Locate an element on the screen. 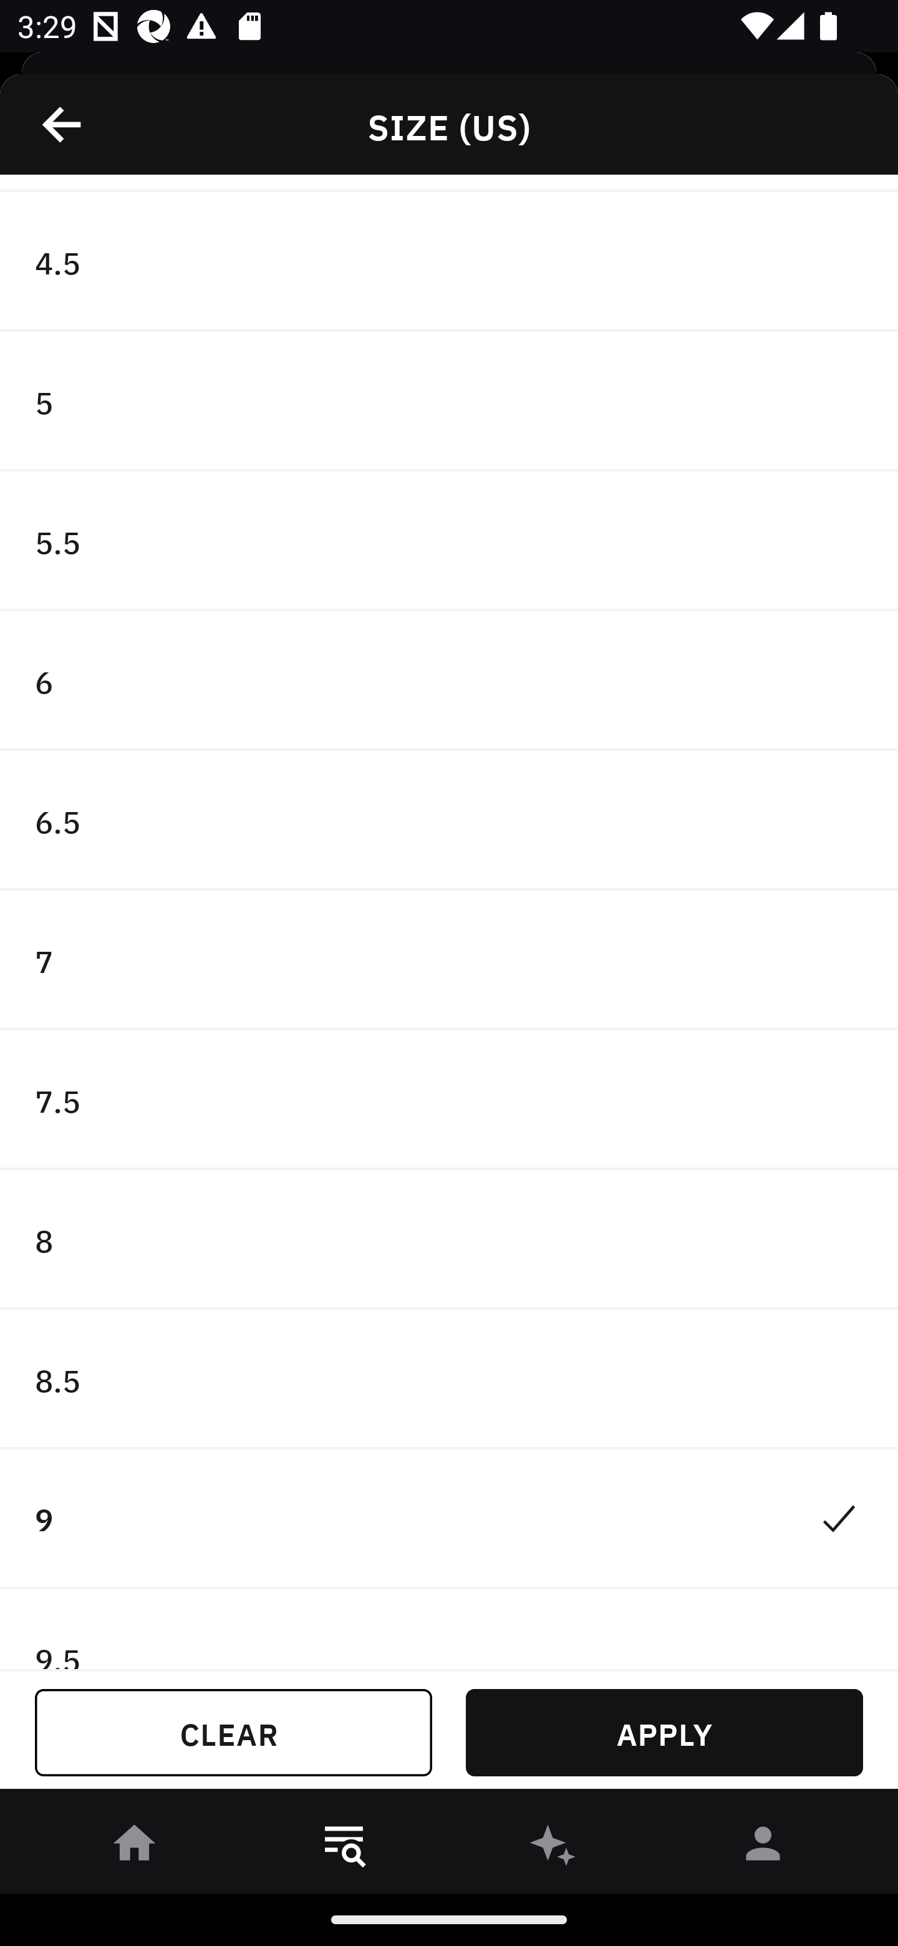 This screenshot has height=1946, width=898. 4.5 is located at coordinates (449, 262).